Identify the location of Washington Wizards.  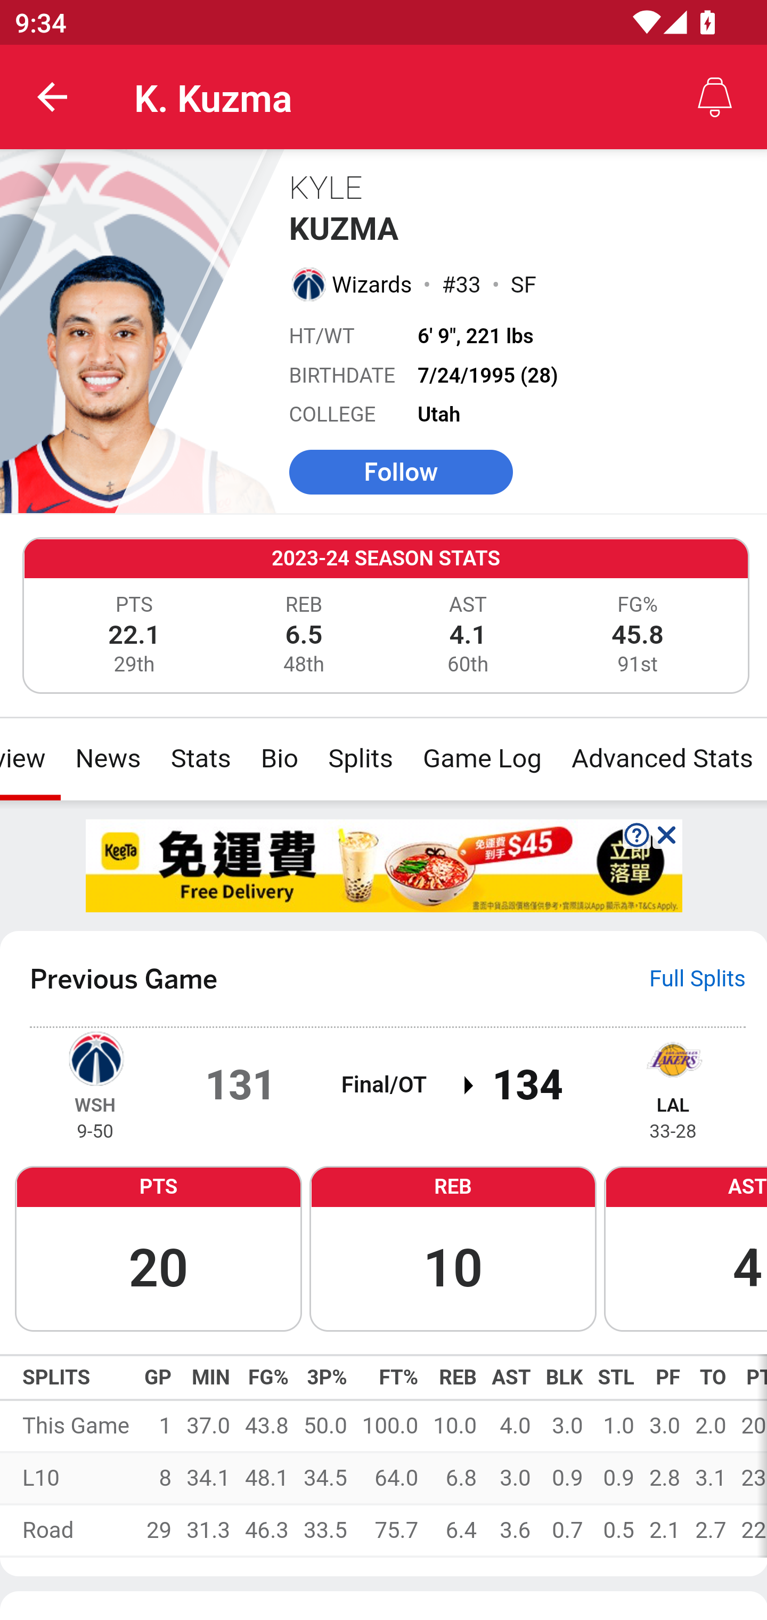
(95, 1057).